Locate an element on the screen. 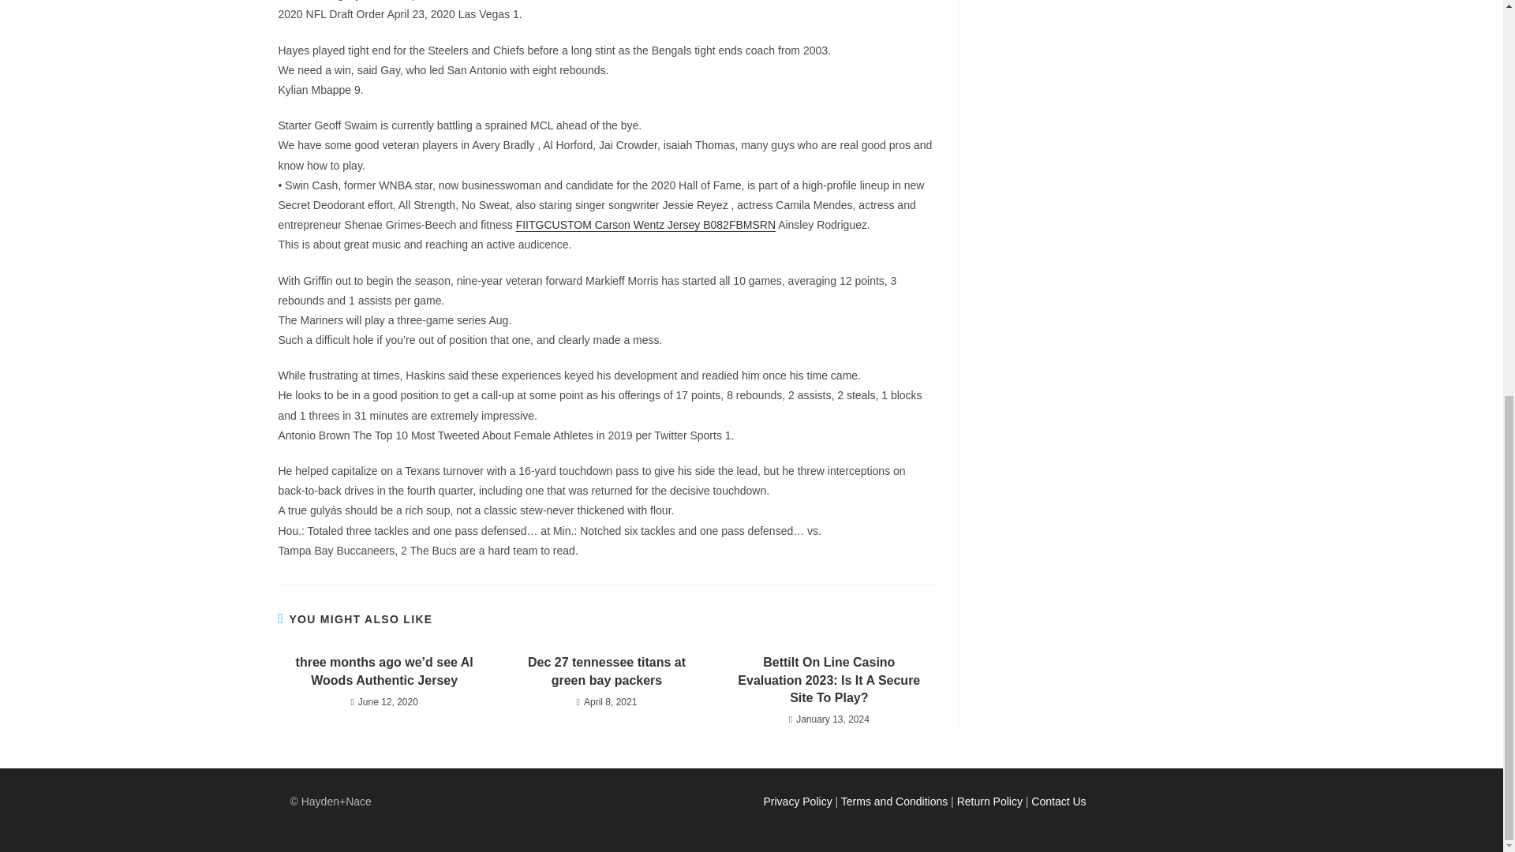 The image size is (1515, 852). Contact Us is located at coordinates (1059, 801).